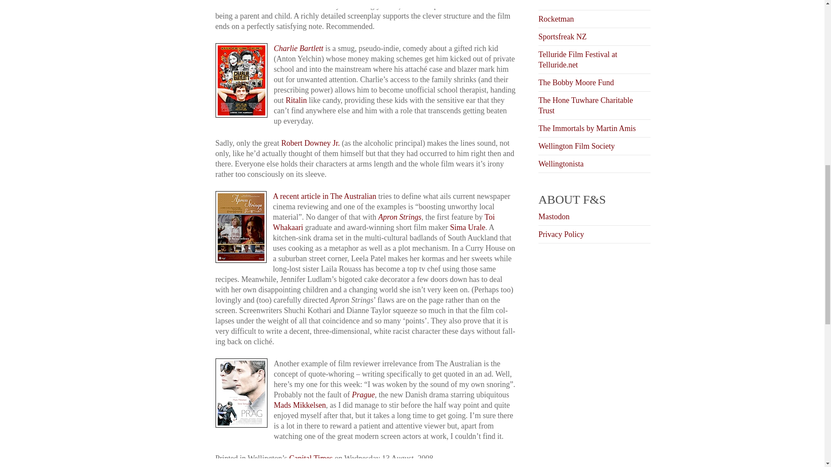 Image resolution: width=831 pixels, height=467 pixels. What do you see at coordinates (298, 48) in the screenshot?
I see `Charlie Bartlett official site` at bounding box center [298, 48].